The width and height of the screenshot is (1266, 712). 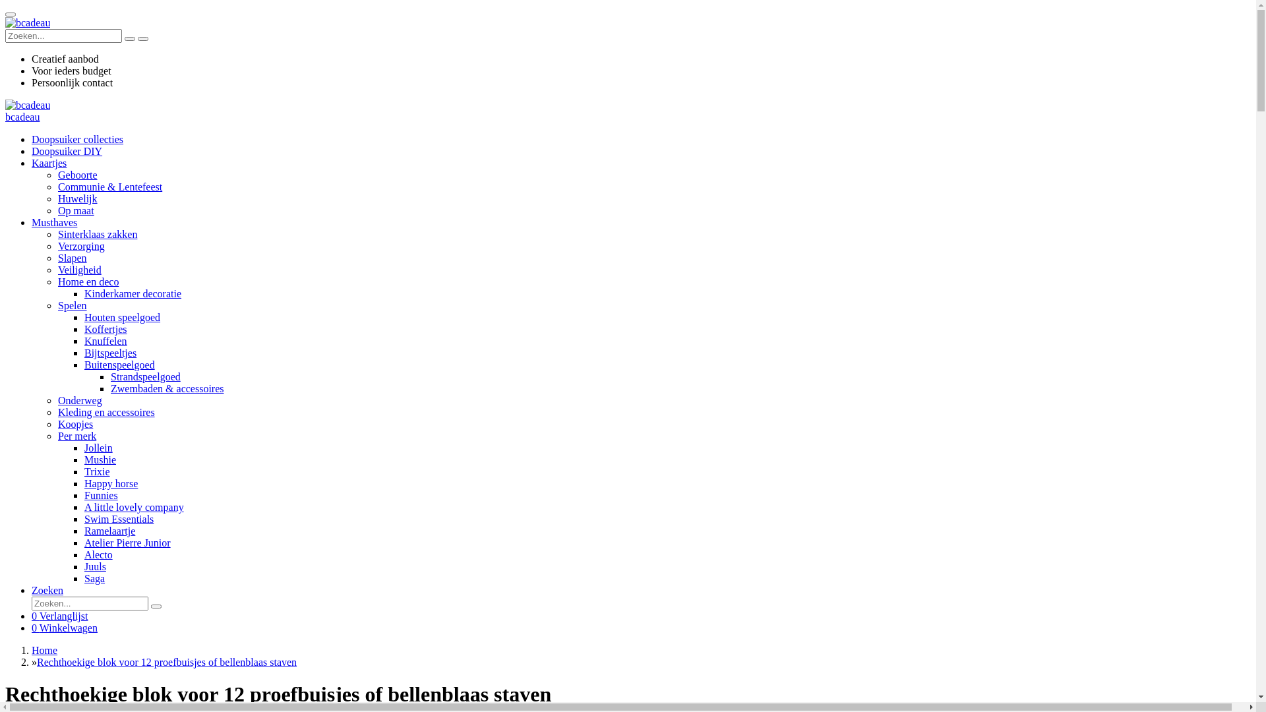 I want to click on Kinderkamer decoratie, so click(x=133, y=294).